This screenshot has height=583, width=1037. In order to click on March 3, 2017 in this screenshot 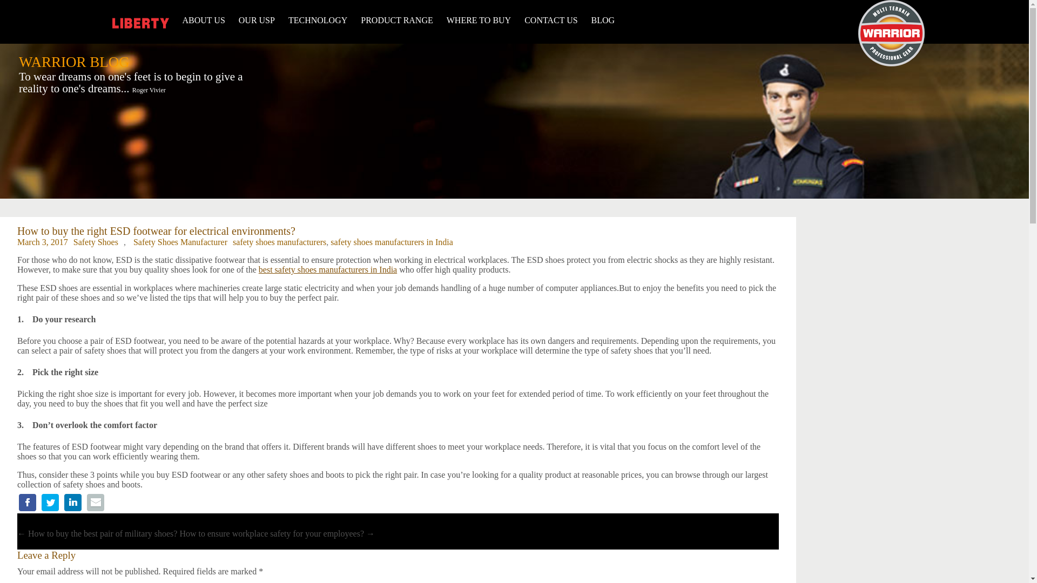, I will do `click(43, 242)`.